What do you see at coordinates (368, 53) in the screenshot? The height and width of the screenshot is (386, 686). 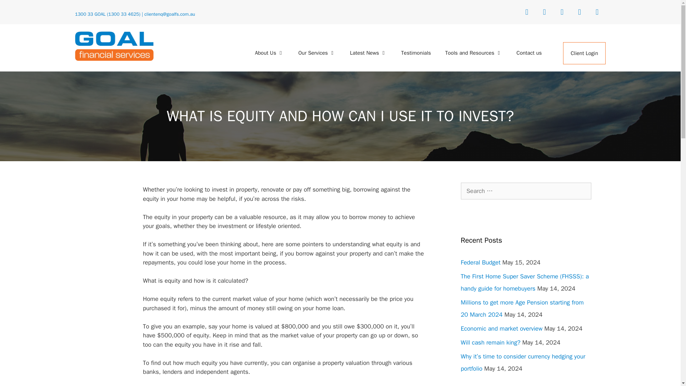 I see `Latest News` at bounding box center [368, 53].